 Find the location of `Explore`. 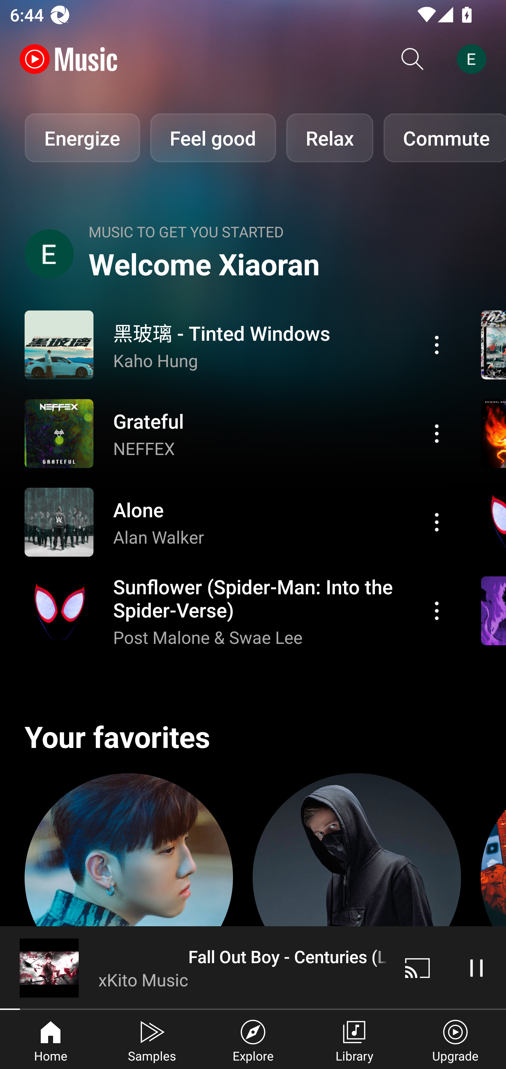

Explore is located at coordinates (253, 1039).